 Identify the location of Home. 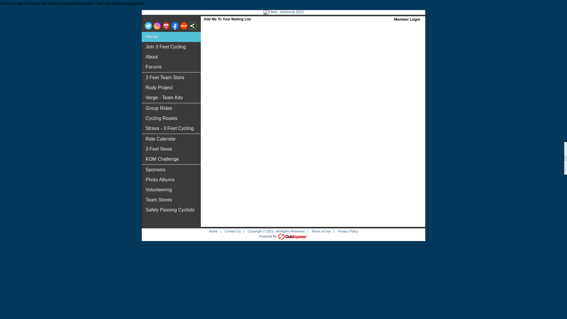
(171, 37).